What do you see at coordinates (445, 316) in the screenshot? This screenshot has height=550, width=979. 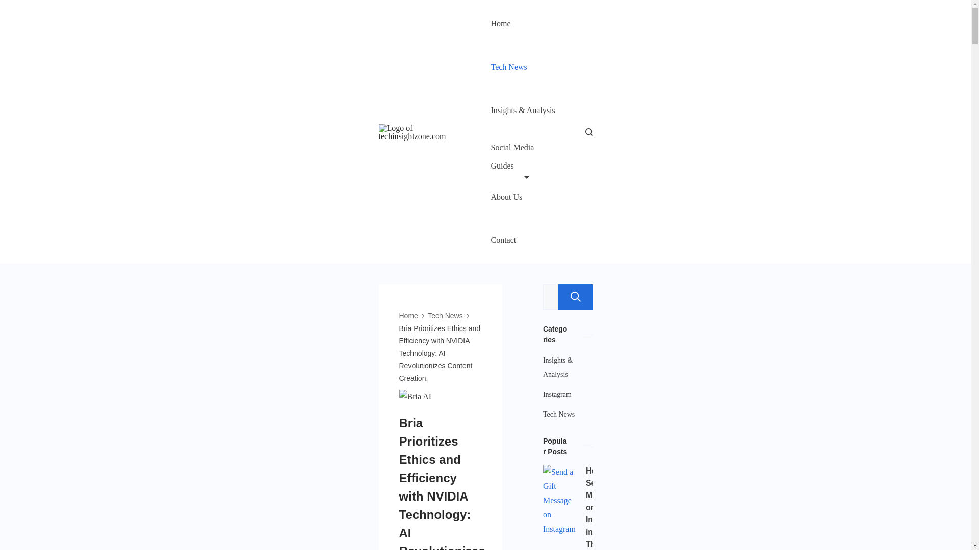 I see `Tech News` at bounding box center [445, 316].